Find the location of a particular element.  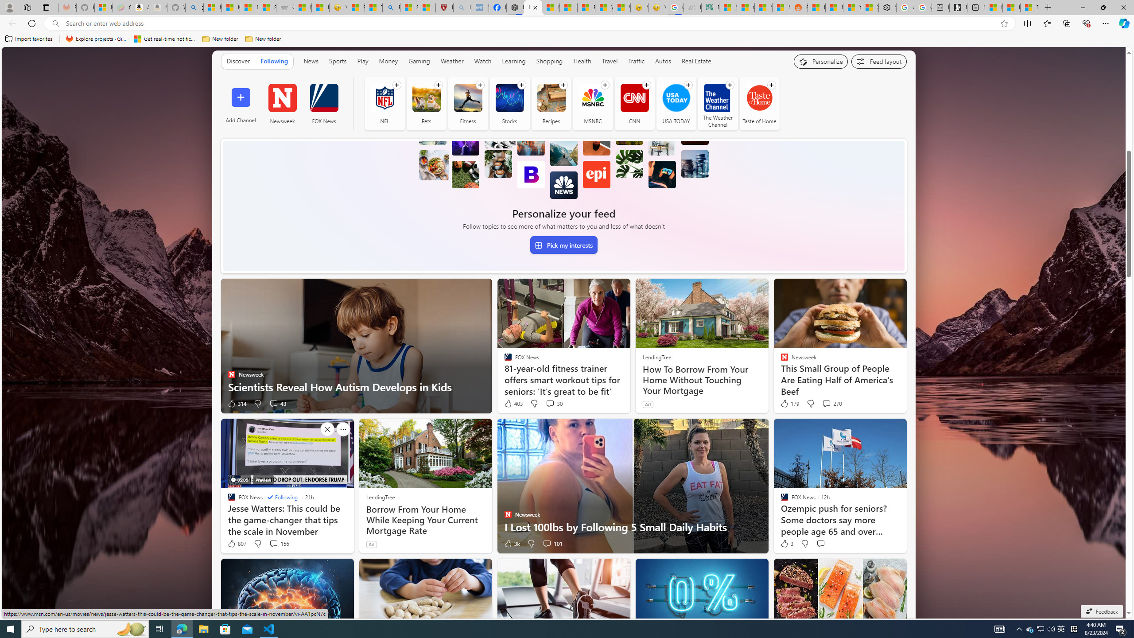

Stocks is located at coordinates (509, 104).